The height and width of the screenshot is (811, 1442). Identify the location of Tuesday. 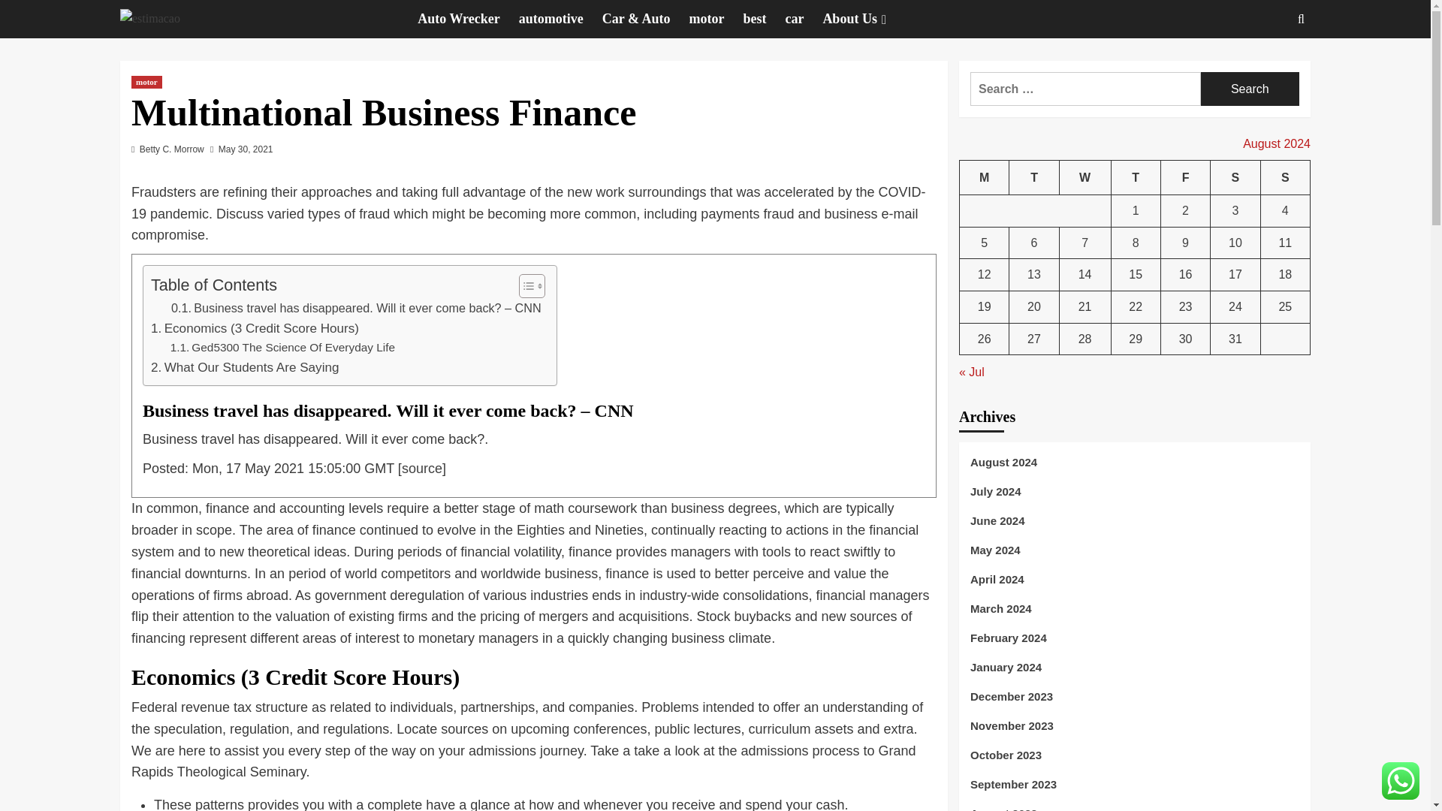
(1033, 177).